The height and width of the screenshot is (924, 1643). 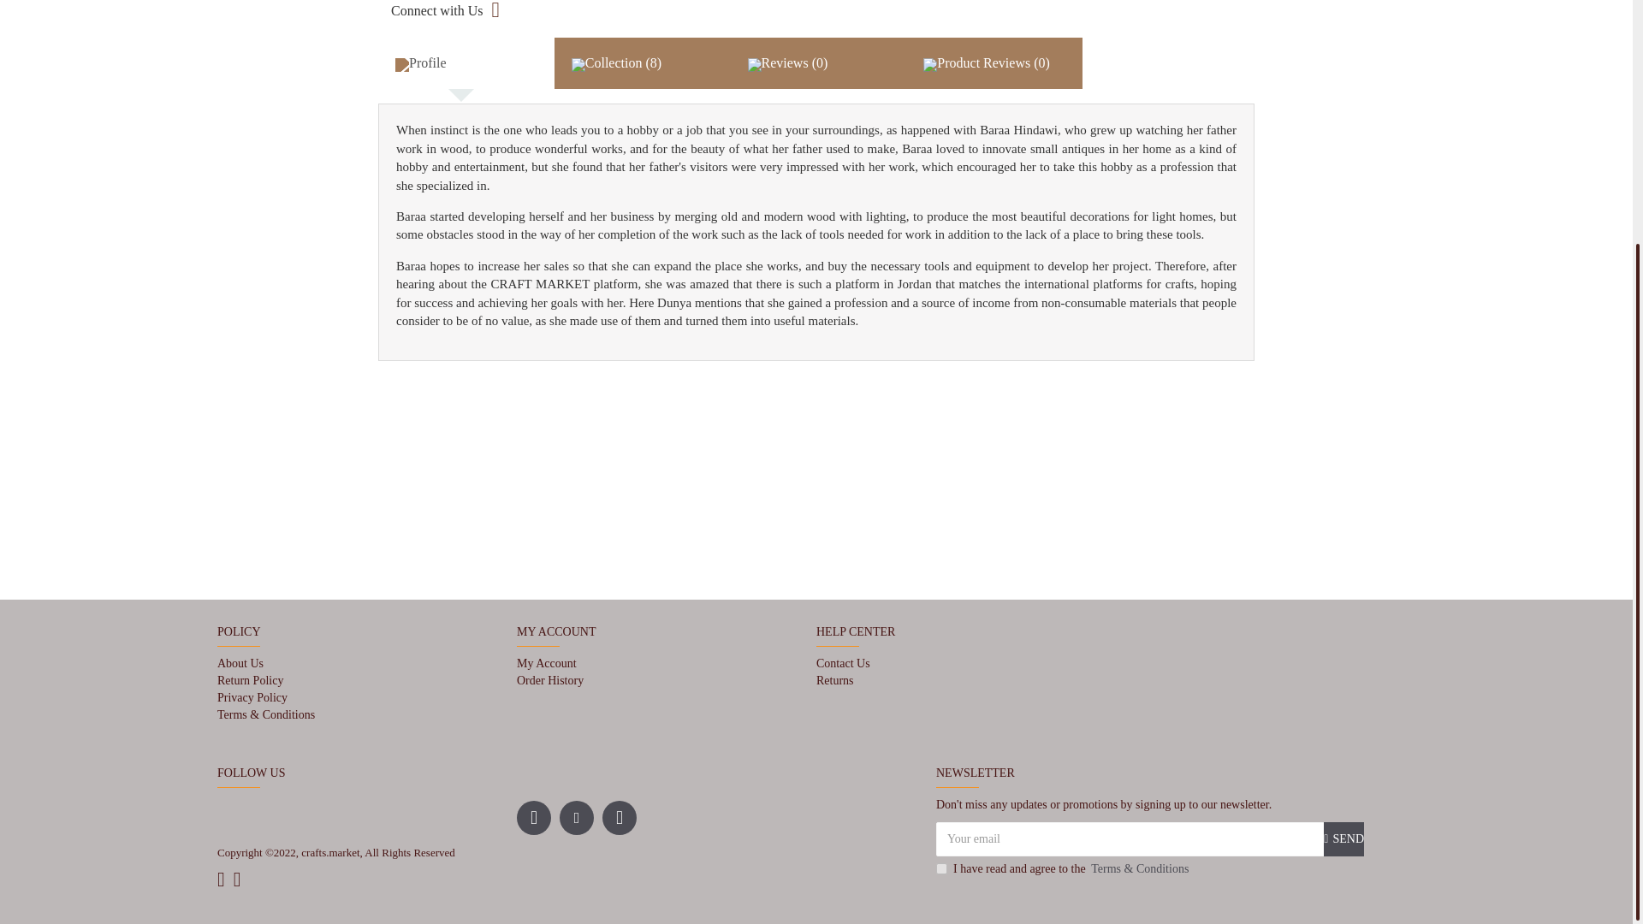 What do you see at coordinates (620, 818) in the screenshot?
I see `Twitter` at bounding box center [620, 818].